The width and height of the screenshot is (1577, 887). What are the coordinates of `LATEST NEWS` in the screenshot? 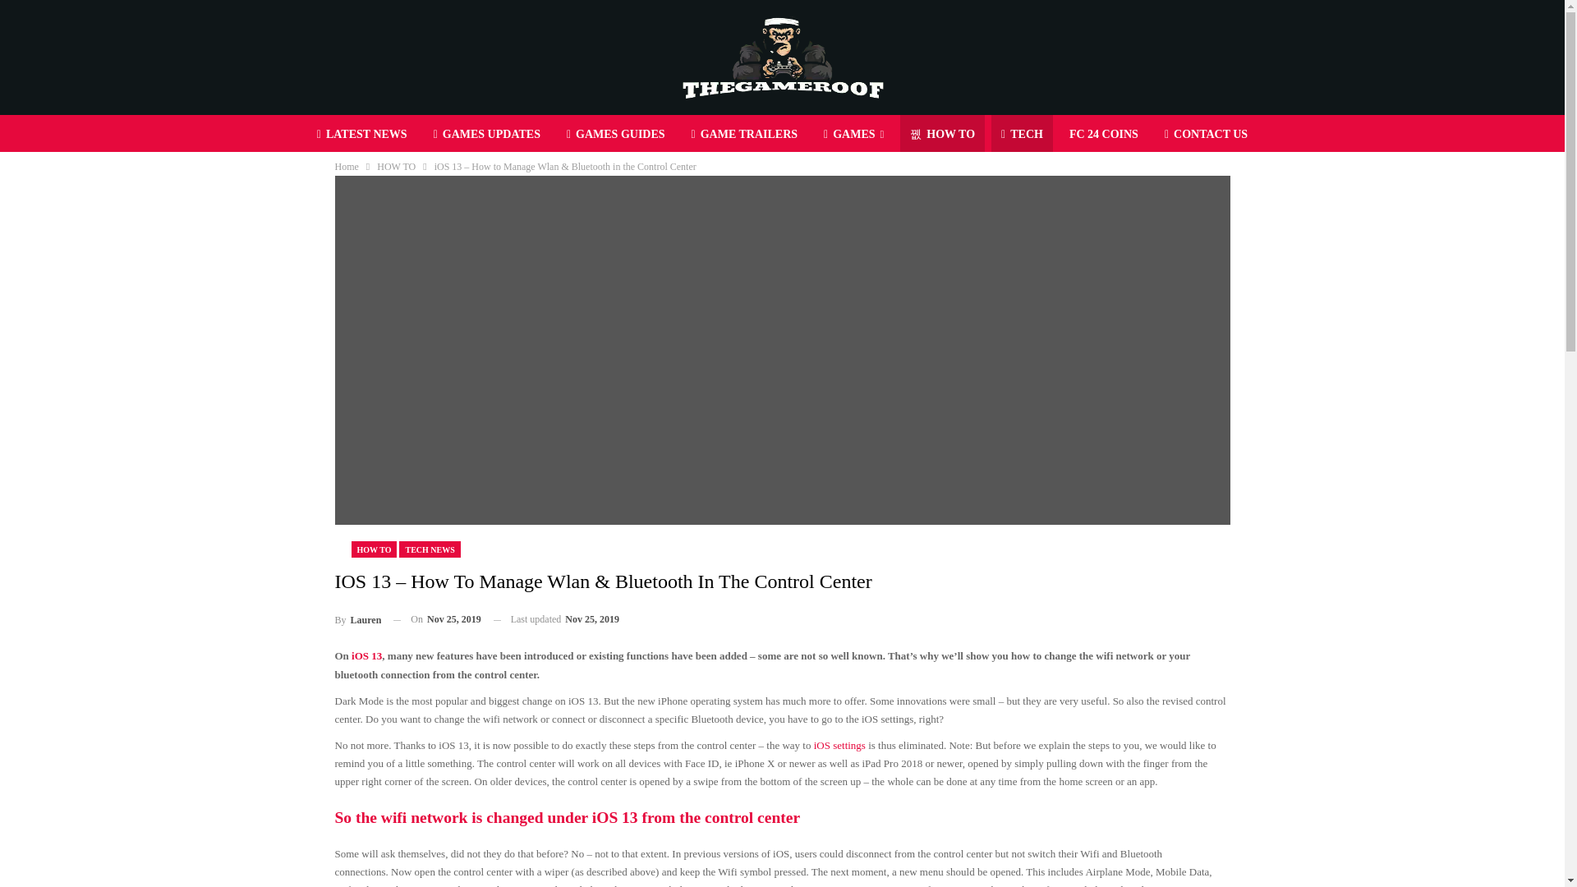 It's located at (362, 135).